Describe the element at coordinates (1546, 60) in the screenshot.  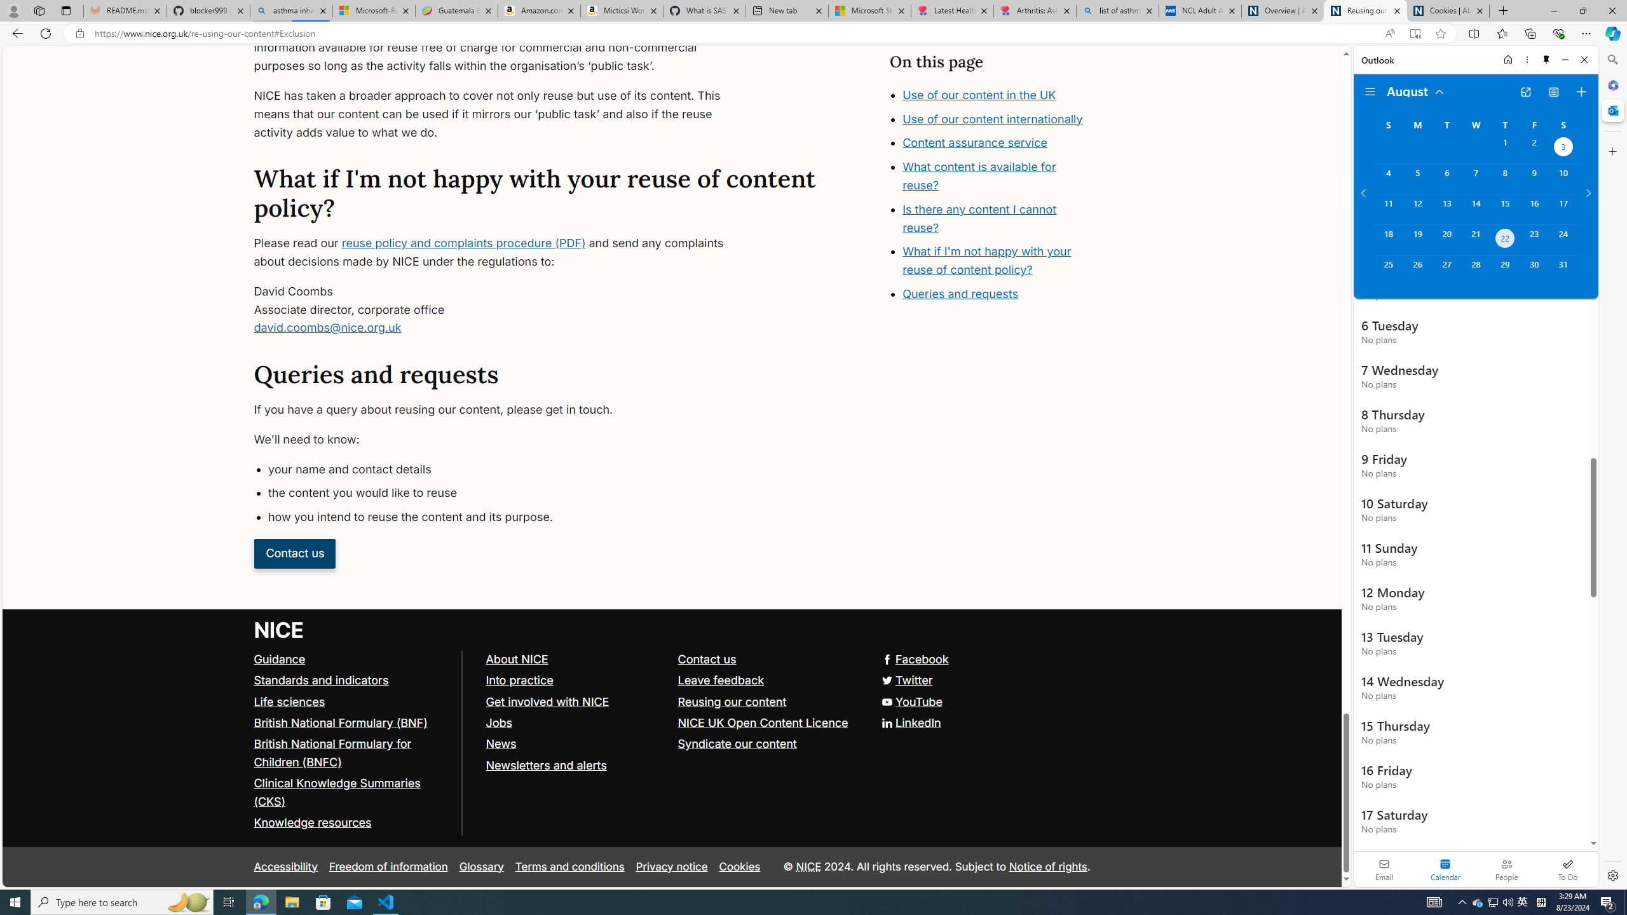
I see `Unpin side pane` at that location.